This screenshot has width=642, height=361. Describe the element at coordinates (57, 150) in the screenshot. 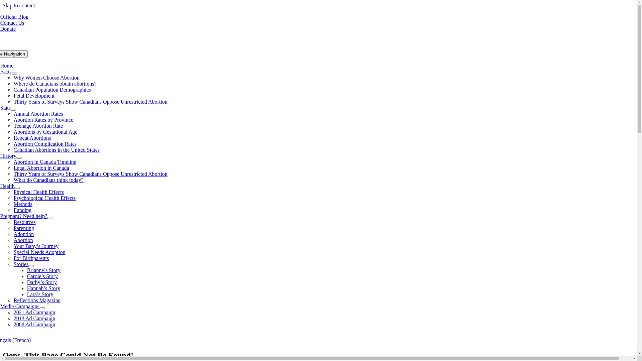

I see `Canadian Abortions in the United States` at that location.